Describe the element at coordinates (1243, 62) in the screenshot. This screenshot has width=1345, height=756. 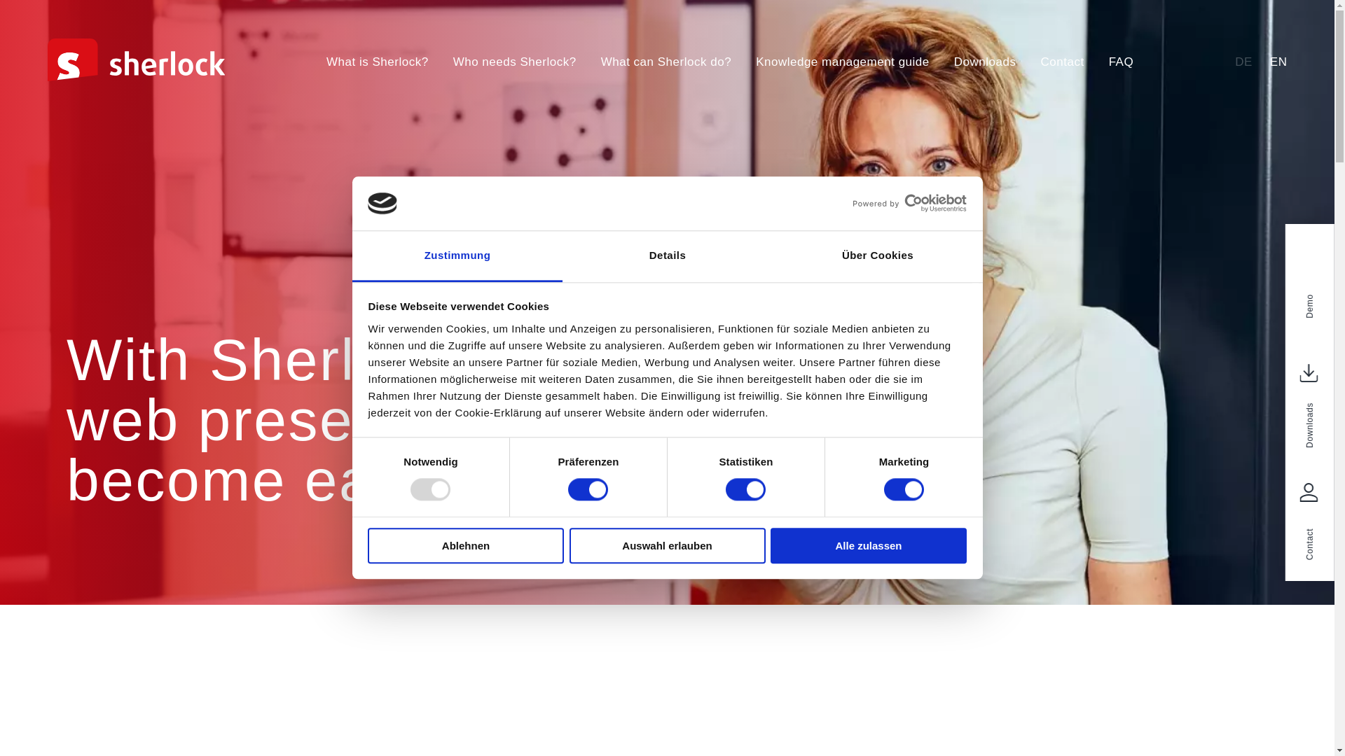
I see `Deutsch` at that location.